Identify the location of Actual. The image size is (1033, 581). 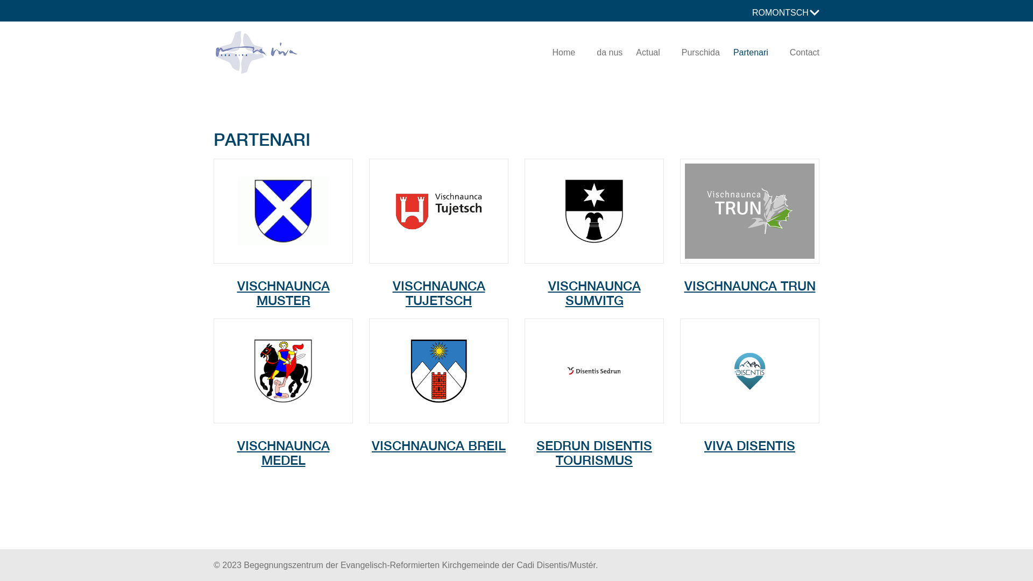
(648, 53).